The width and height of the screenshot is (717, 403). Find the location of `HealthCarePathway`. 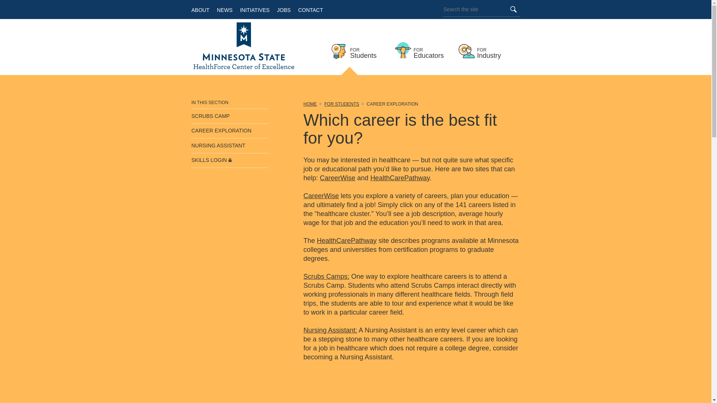

HealthCarePathway is located at coordinates (326, 276).